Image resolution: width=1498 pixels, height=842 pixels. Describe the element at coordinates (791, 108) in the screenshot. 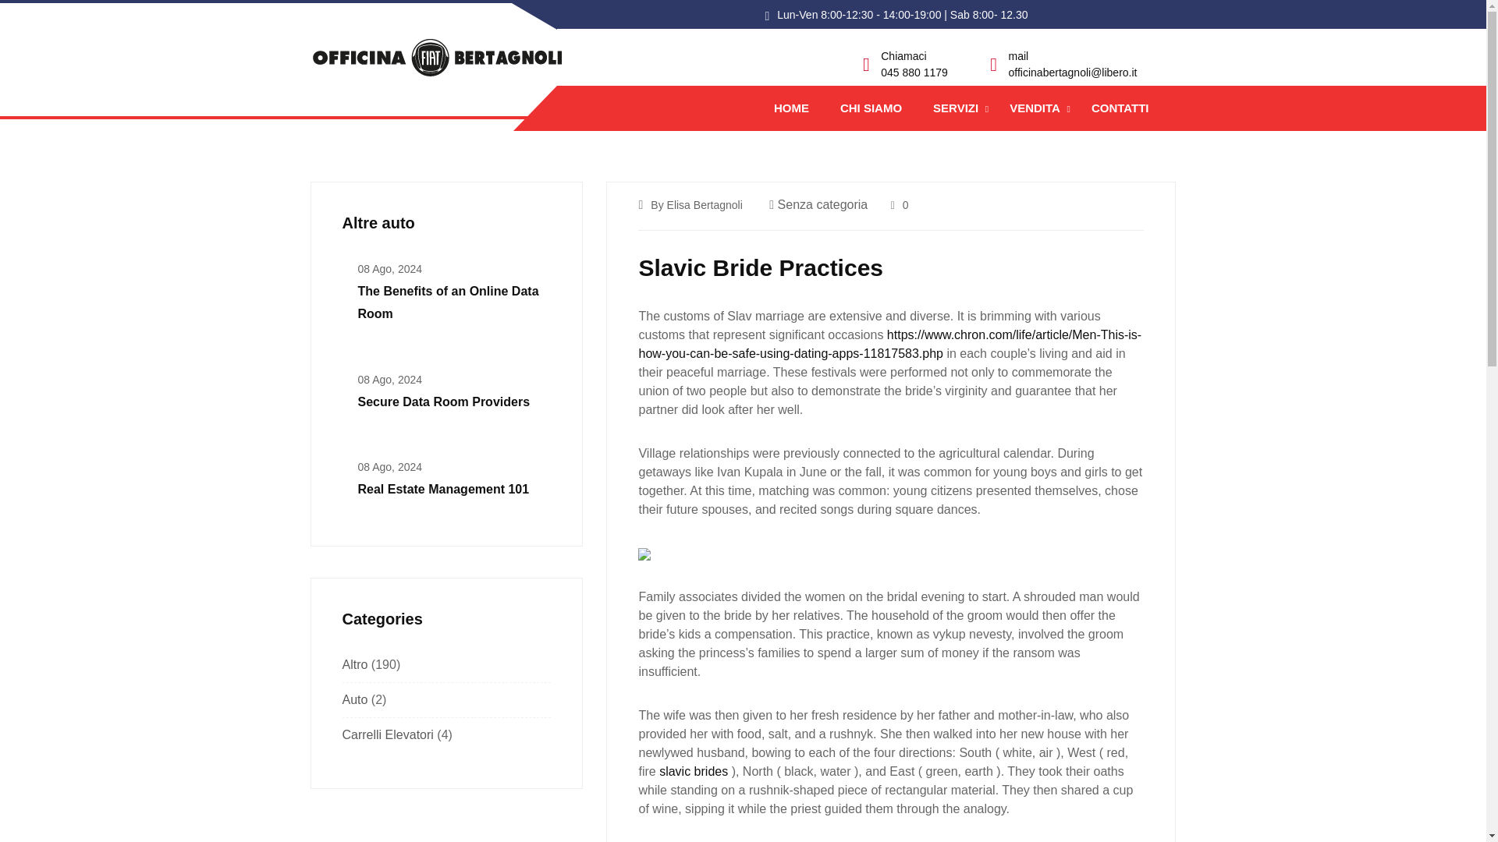

I see `HOME` at that location.